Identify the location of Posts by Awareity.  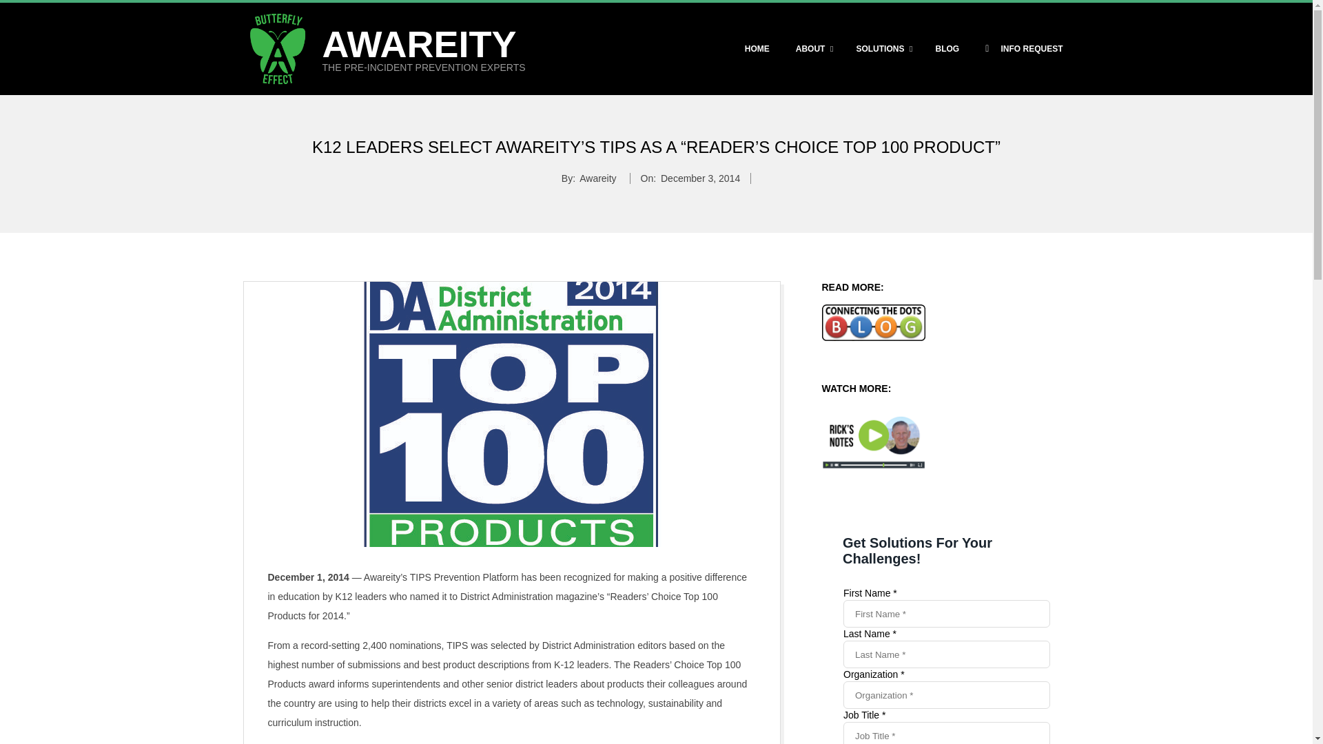
(597, 178).